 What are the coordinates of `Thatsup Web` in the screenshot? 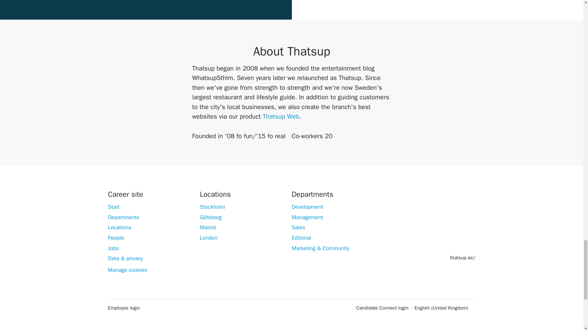 It's located at (281, 116).